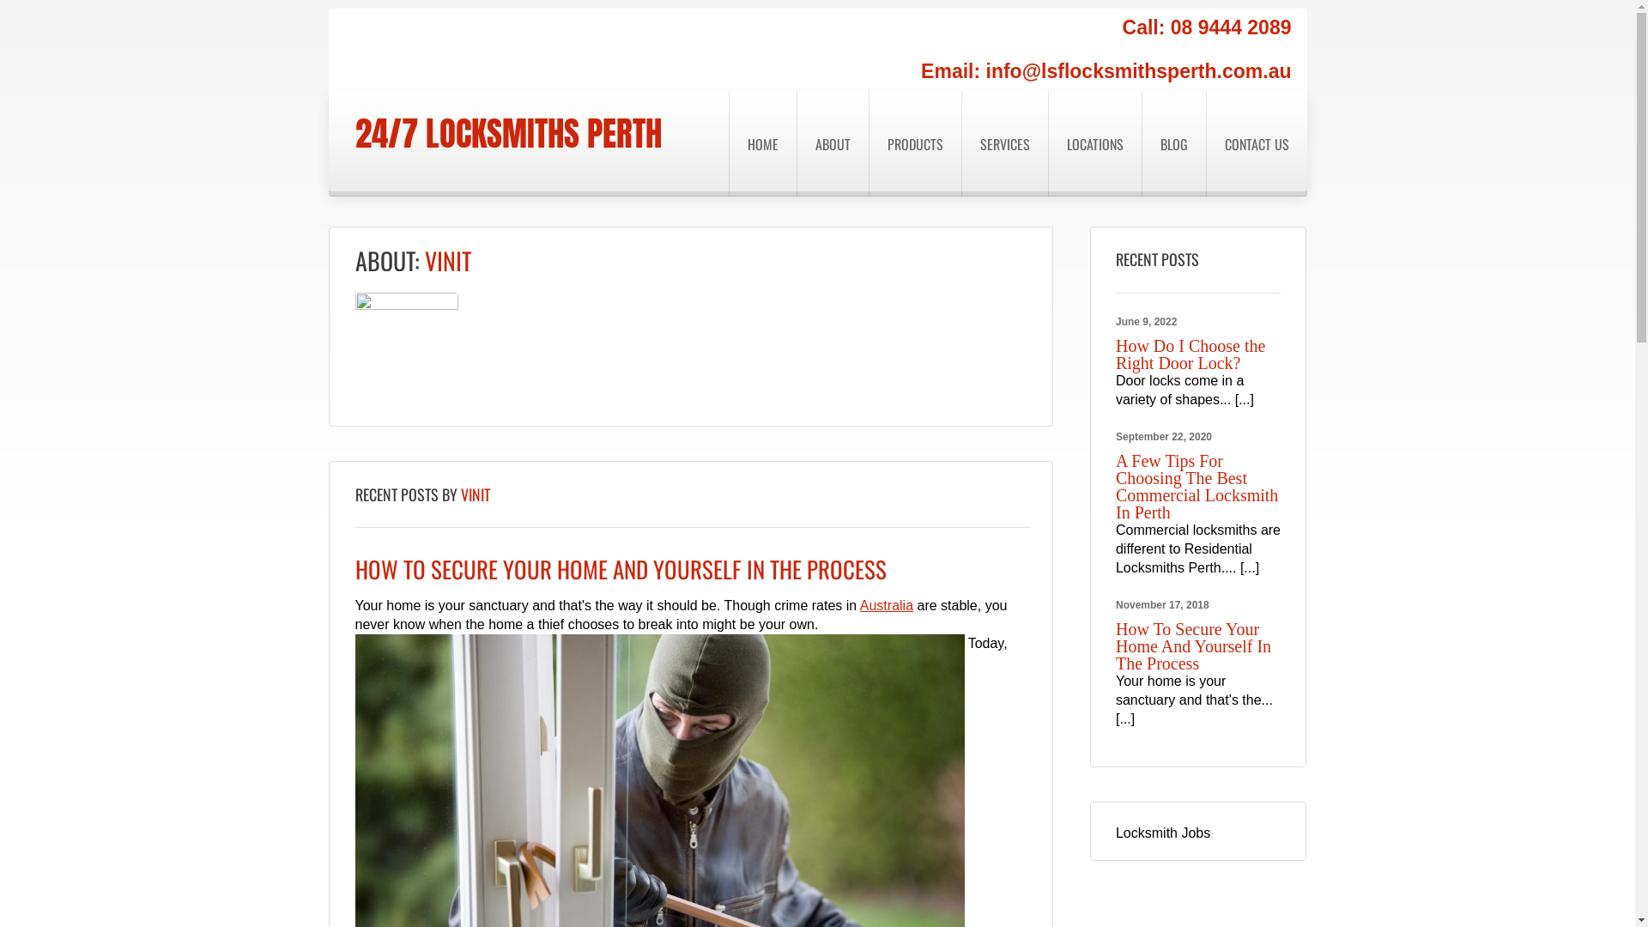 This screenshot has width=1648, height=927. I want to click on ABOUT, so click(833, 144).